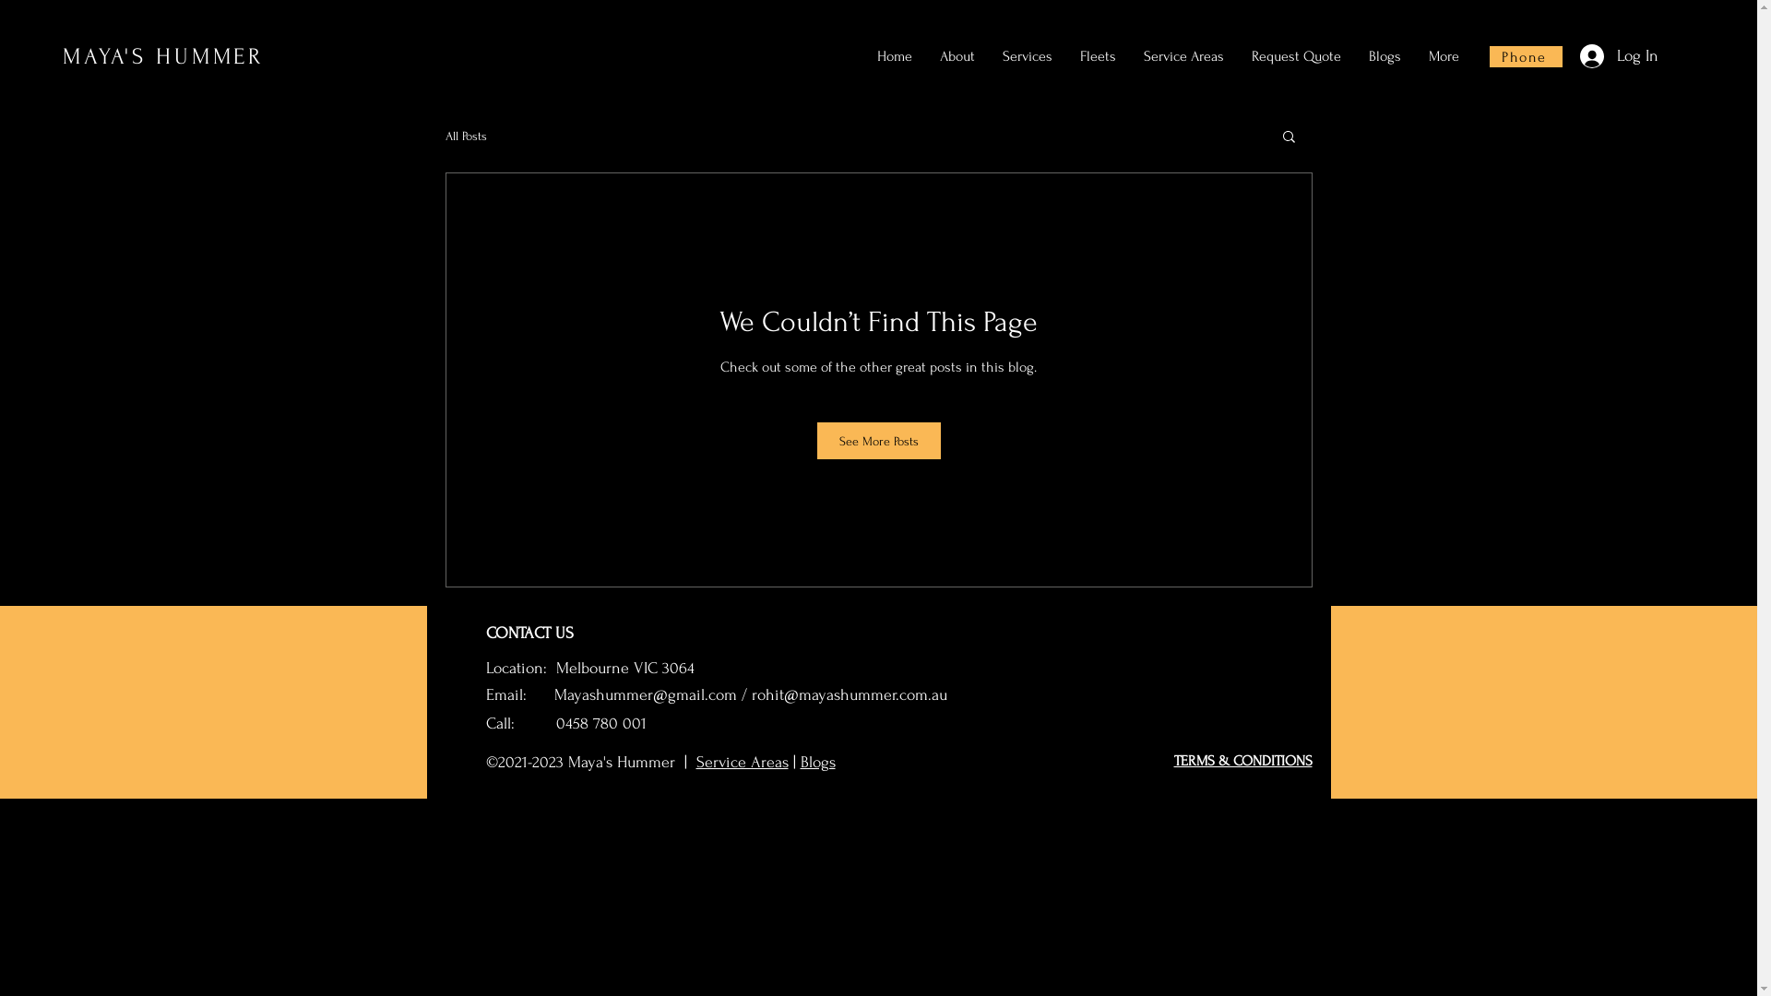 This screenshot has height=996, width=1771. Describe the element at coordinates (465, 136) in the screenshot. I see `All Posts` at that location.